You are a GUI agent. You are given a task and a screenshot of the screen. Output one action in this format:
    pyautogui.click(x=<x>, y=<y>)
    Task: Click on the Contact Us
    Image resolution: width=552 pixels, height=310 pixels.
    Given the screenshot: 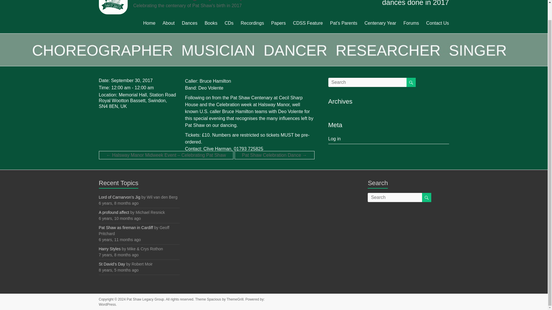 What is the action you would take?
    pyautogui.click(x=437, y=22)
    